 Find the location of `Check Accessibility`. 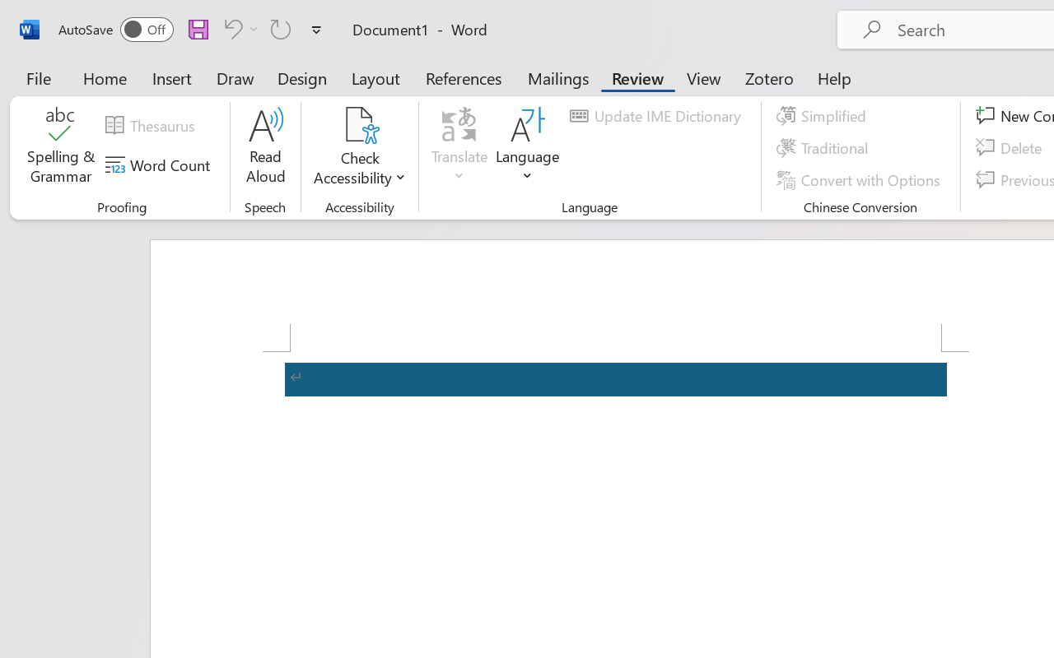

Check Accessibility is located at coordinates (359, 125).